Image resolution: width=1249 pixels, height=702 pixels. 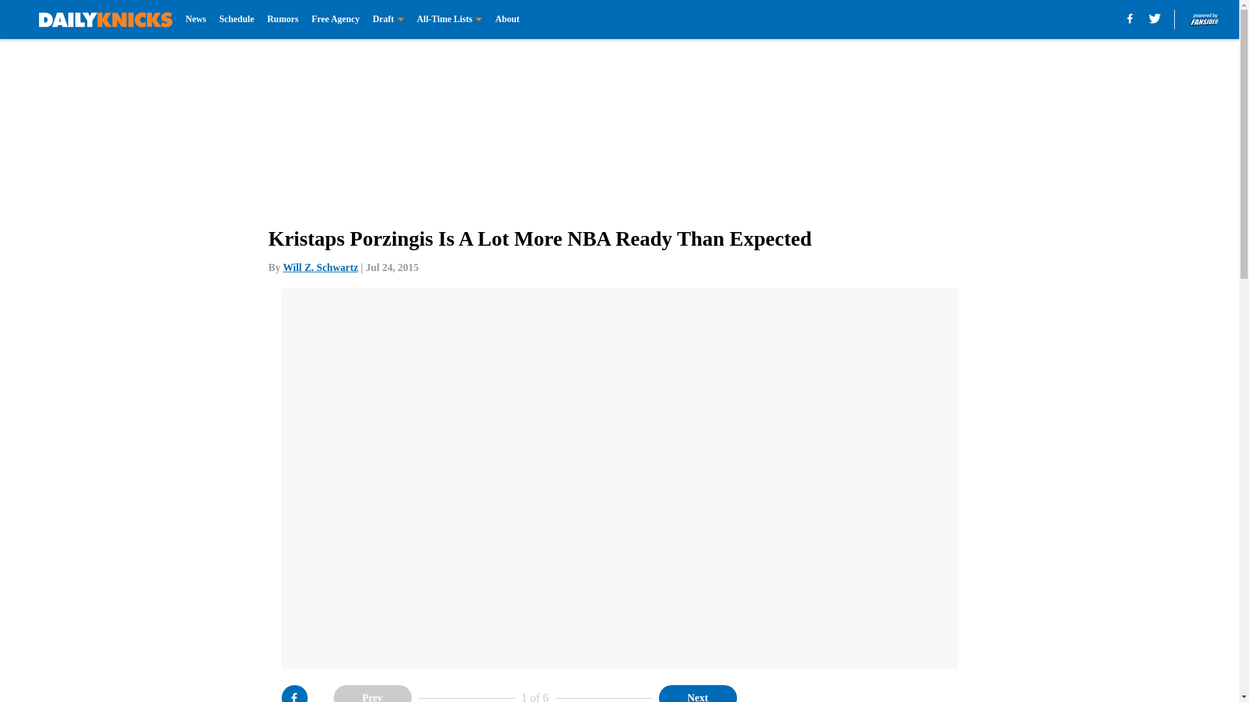 What do you see at coordinates (321, 267) in the screenshot?
I see `Will Z. Schwartz` at bounding box center [321, 267].